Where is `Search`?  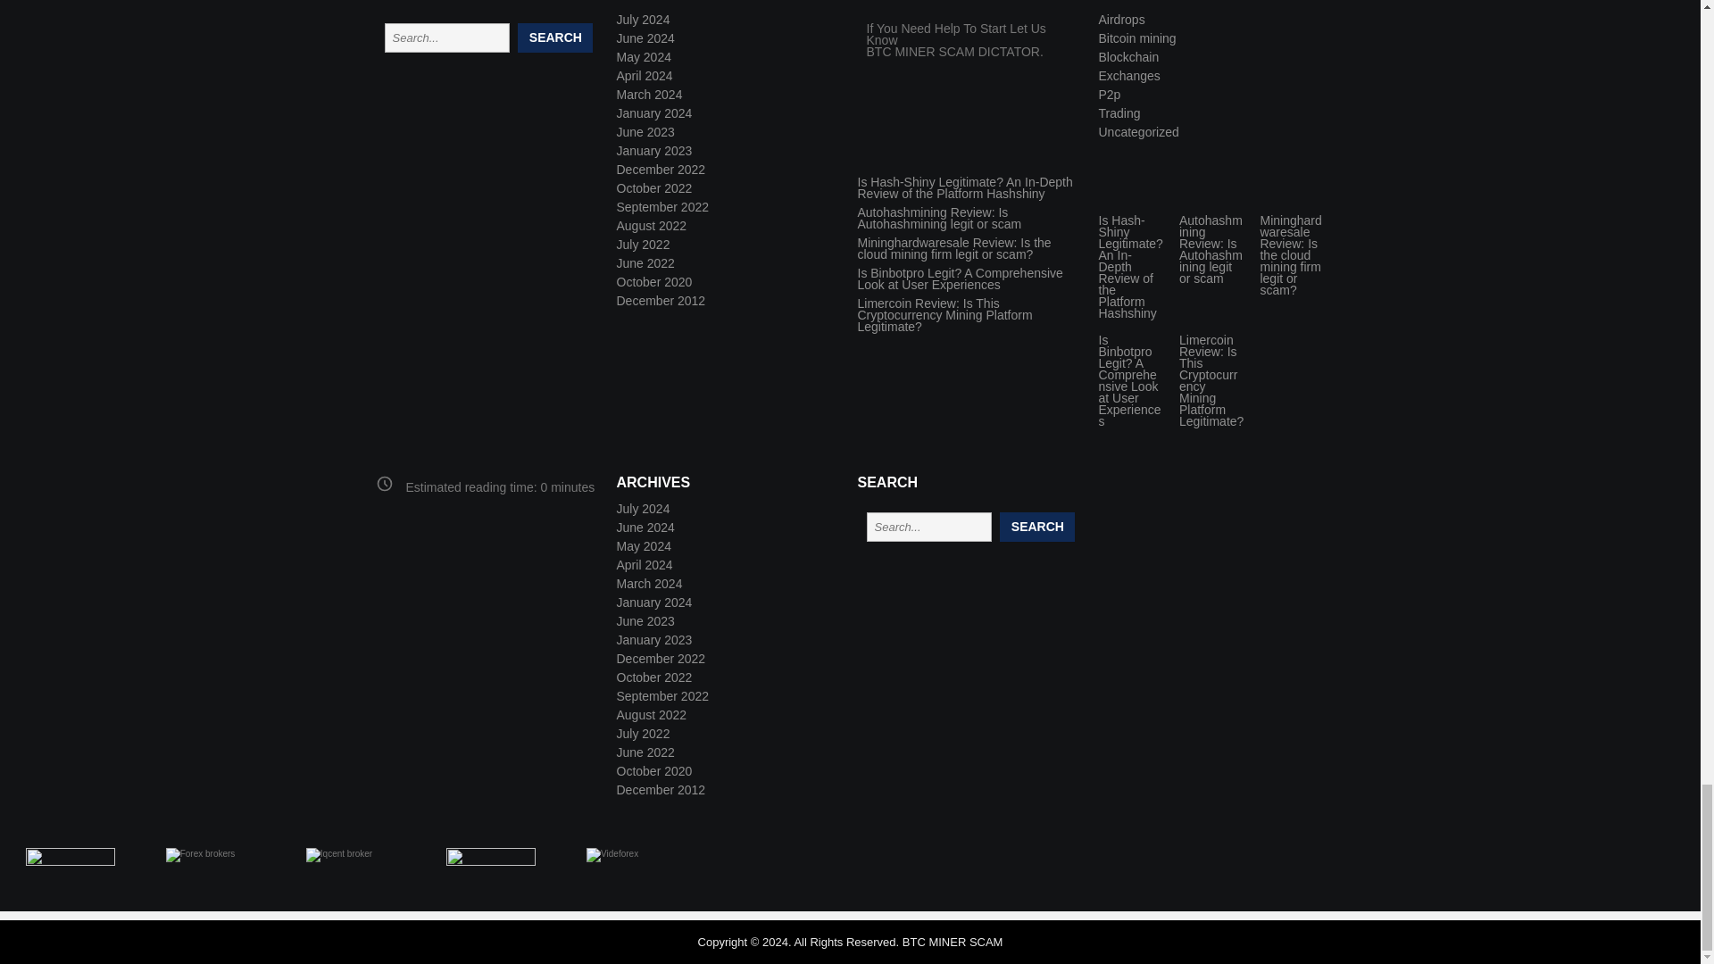
Search is located at coordinates (1036, 527).